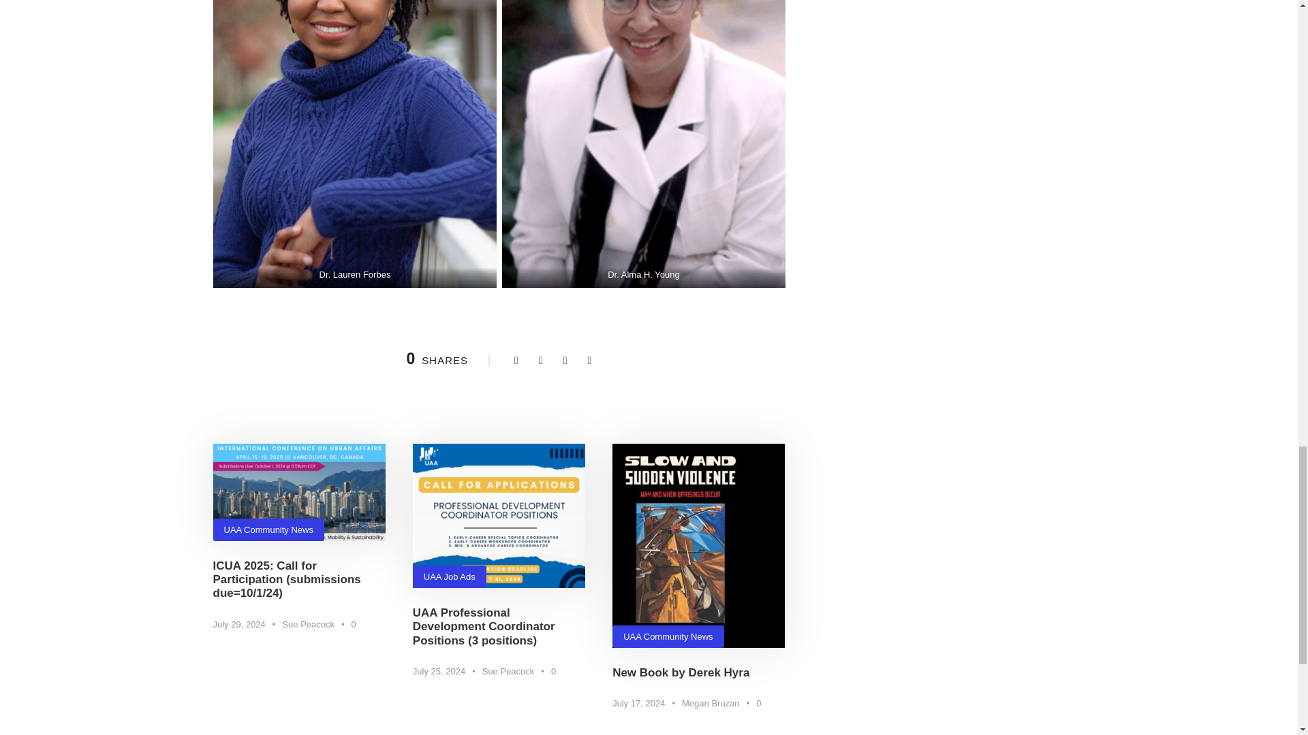  What do you see at coordinates (508, 671) in the screenshot?
I see `Posts by Sue Peacock` at bounding box center [508, 671].